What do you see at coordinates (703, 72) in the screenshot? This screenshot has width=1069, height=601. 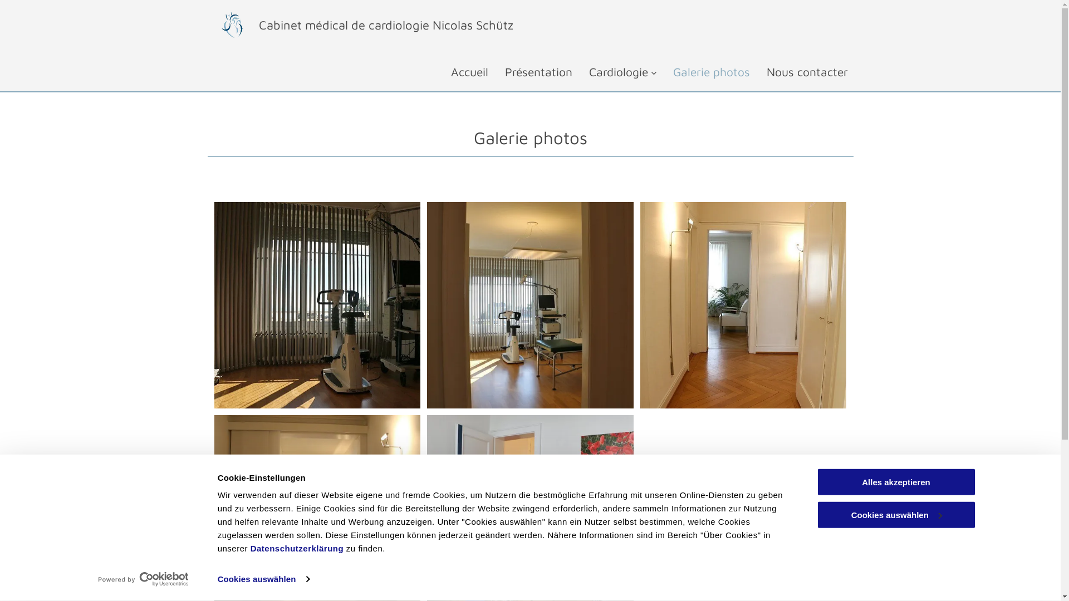 I see `Galerie photos` at bounding box center [703, 72].